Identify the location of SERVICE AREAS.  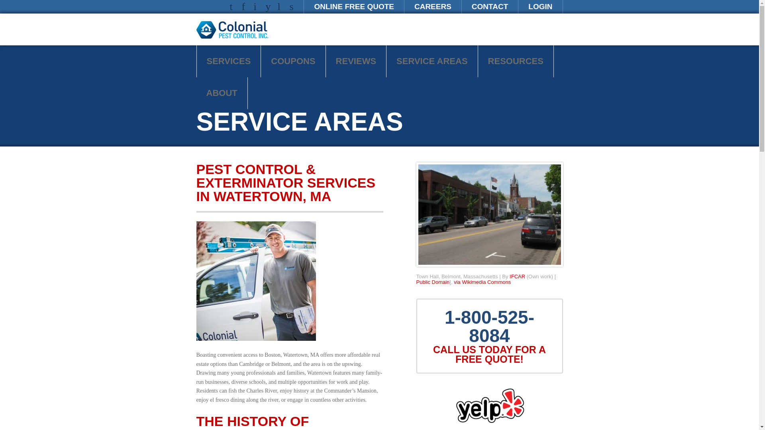
(432, 61).